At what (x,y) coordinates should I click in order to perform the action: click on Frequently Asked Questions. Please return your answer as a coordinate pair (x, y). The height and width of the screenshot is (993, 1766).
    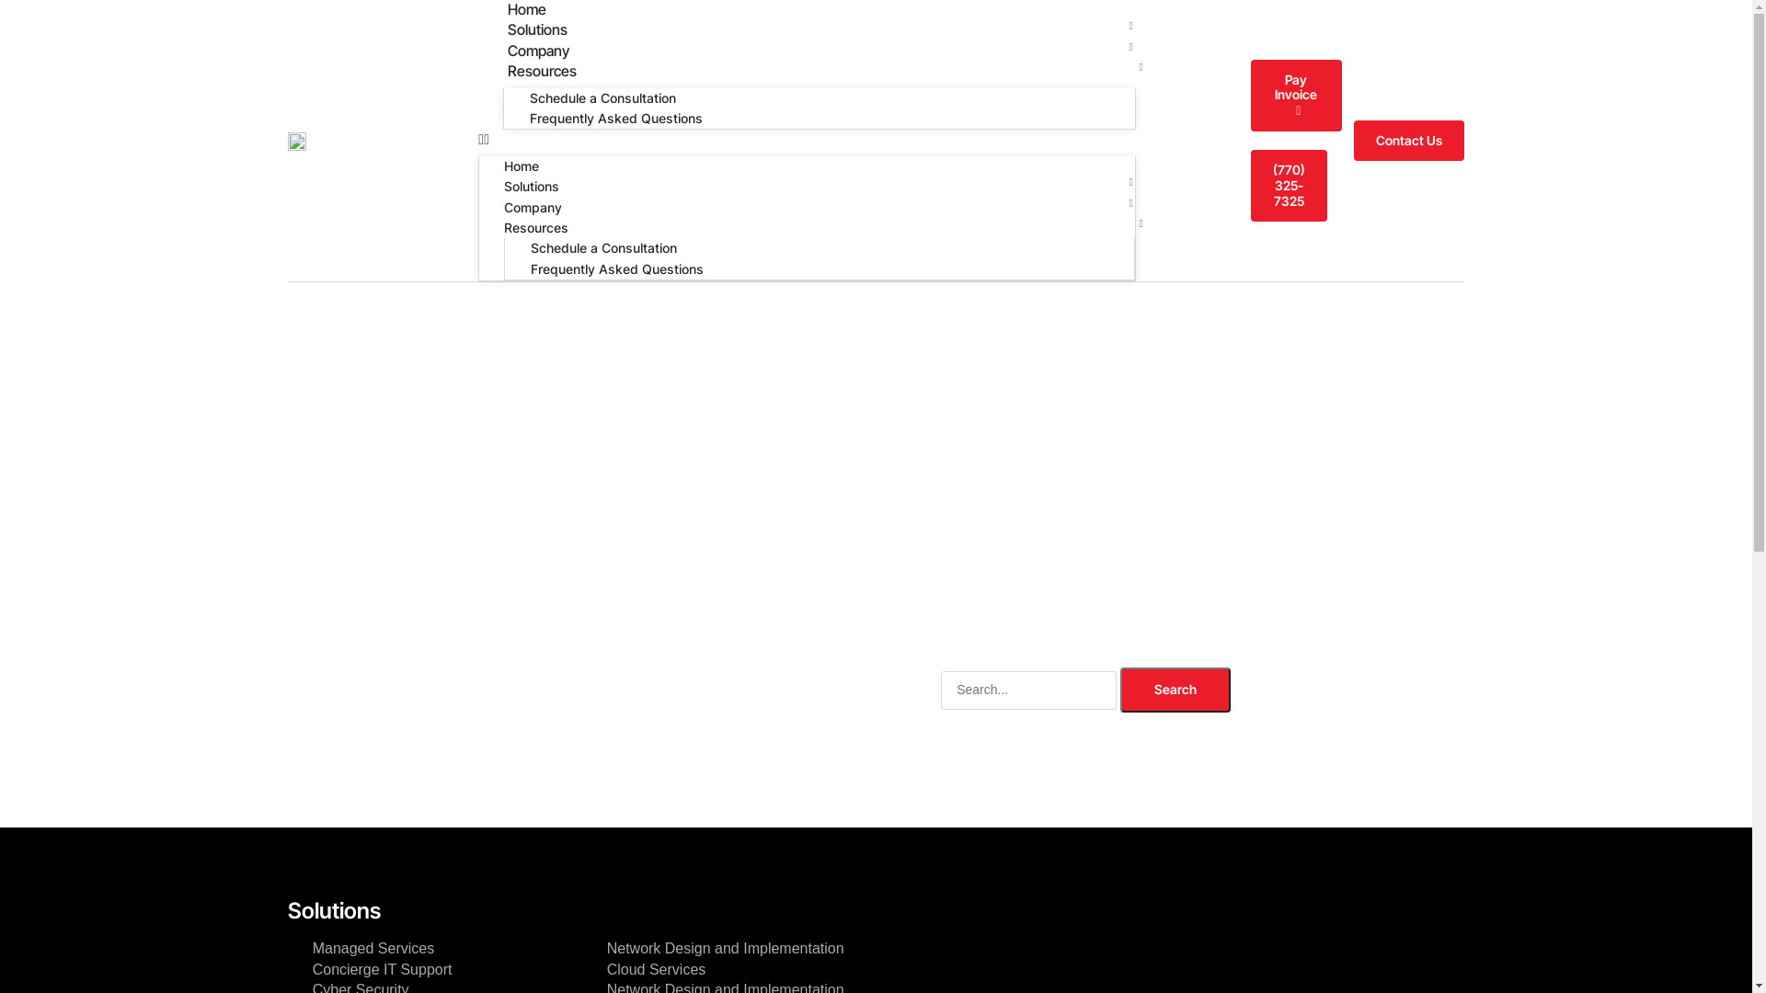
    Looking at the image, I should click on (616, 118).